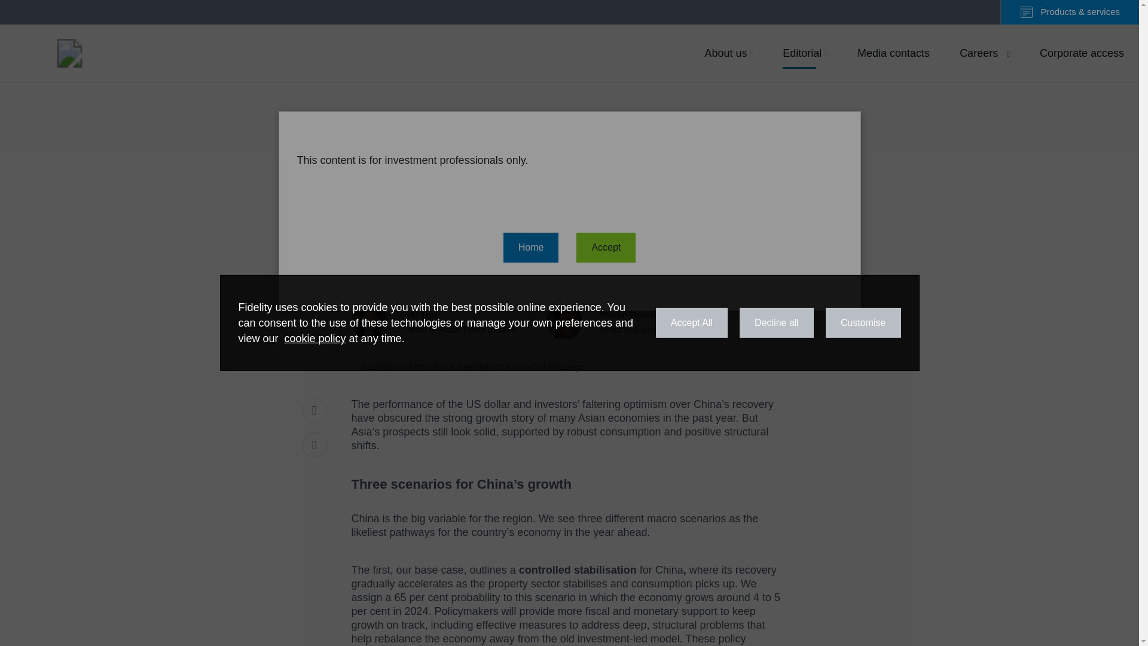 The height and width of the screenshot is (646, 1148). I want to click on Media contacts, so click(468, 366).